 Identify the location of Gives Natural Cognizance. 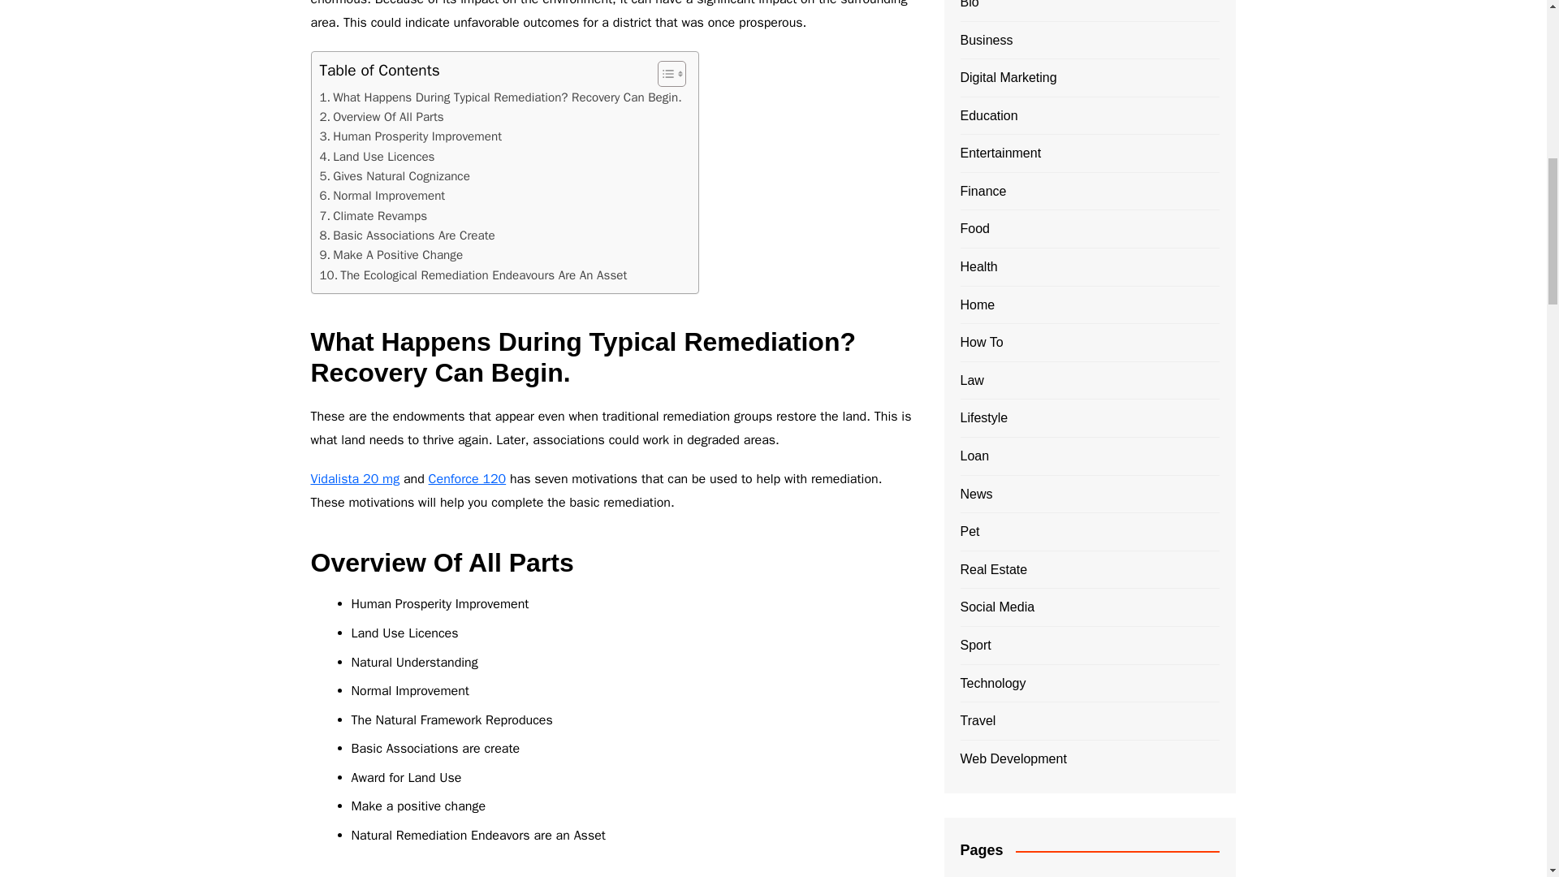
(395, 175).